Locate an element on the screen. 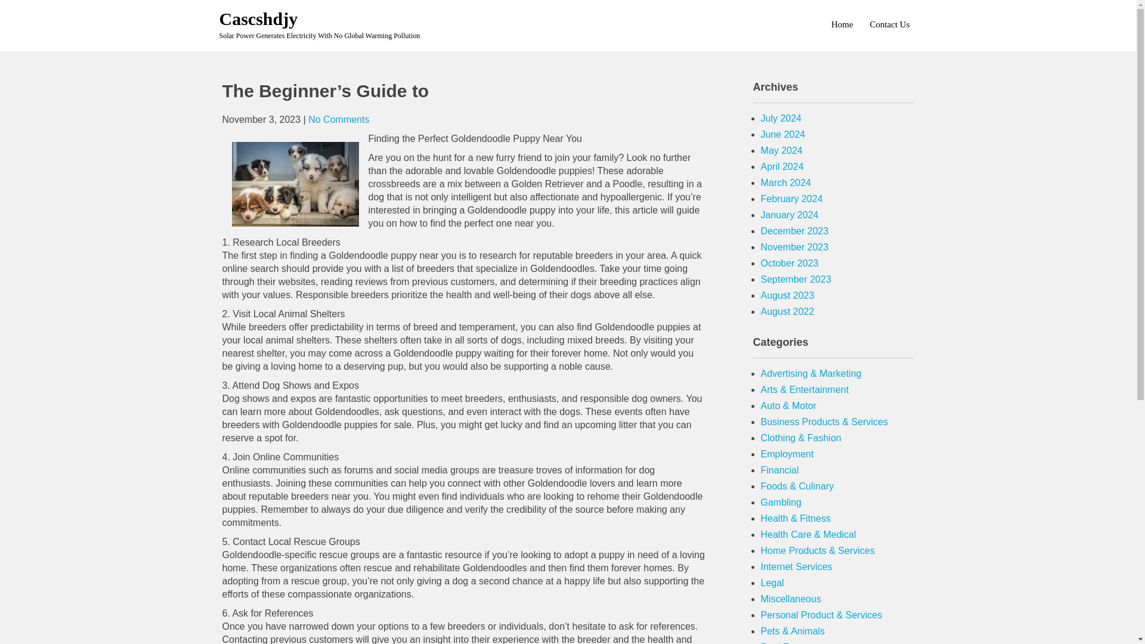 The height and width of the screenshot is (644, 1145). Legal is located at coordinates (773, 583).